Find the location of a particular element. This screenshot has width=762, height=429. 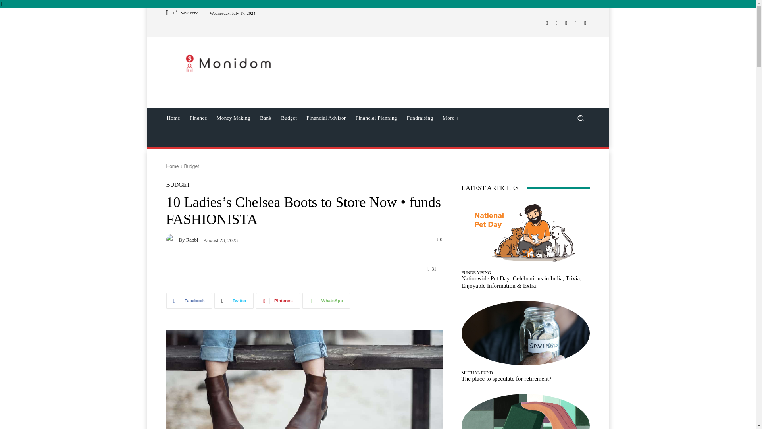

Financial Advisor is located at coordinates (326, 118).